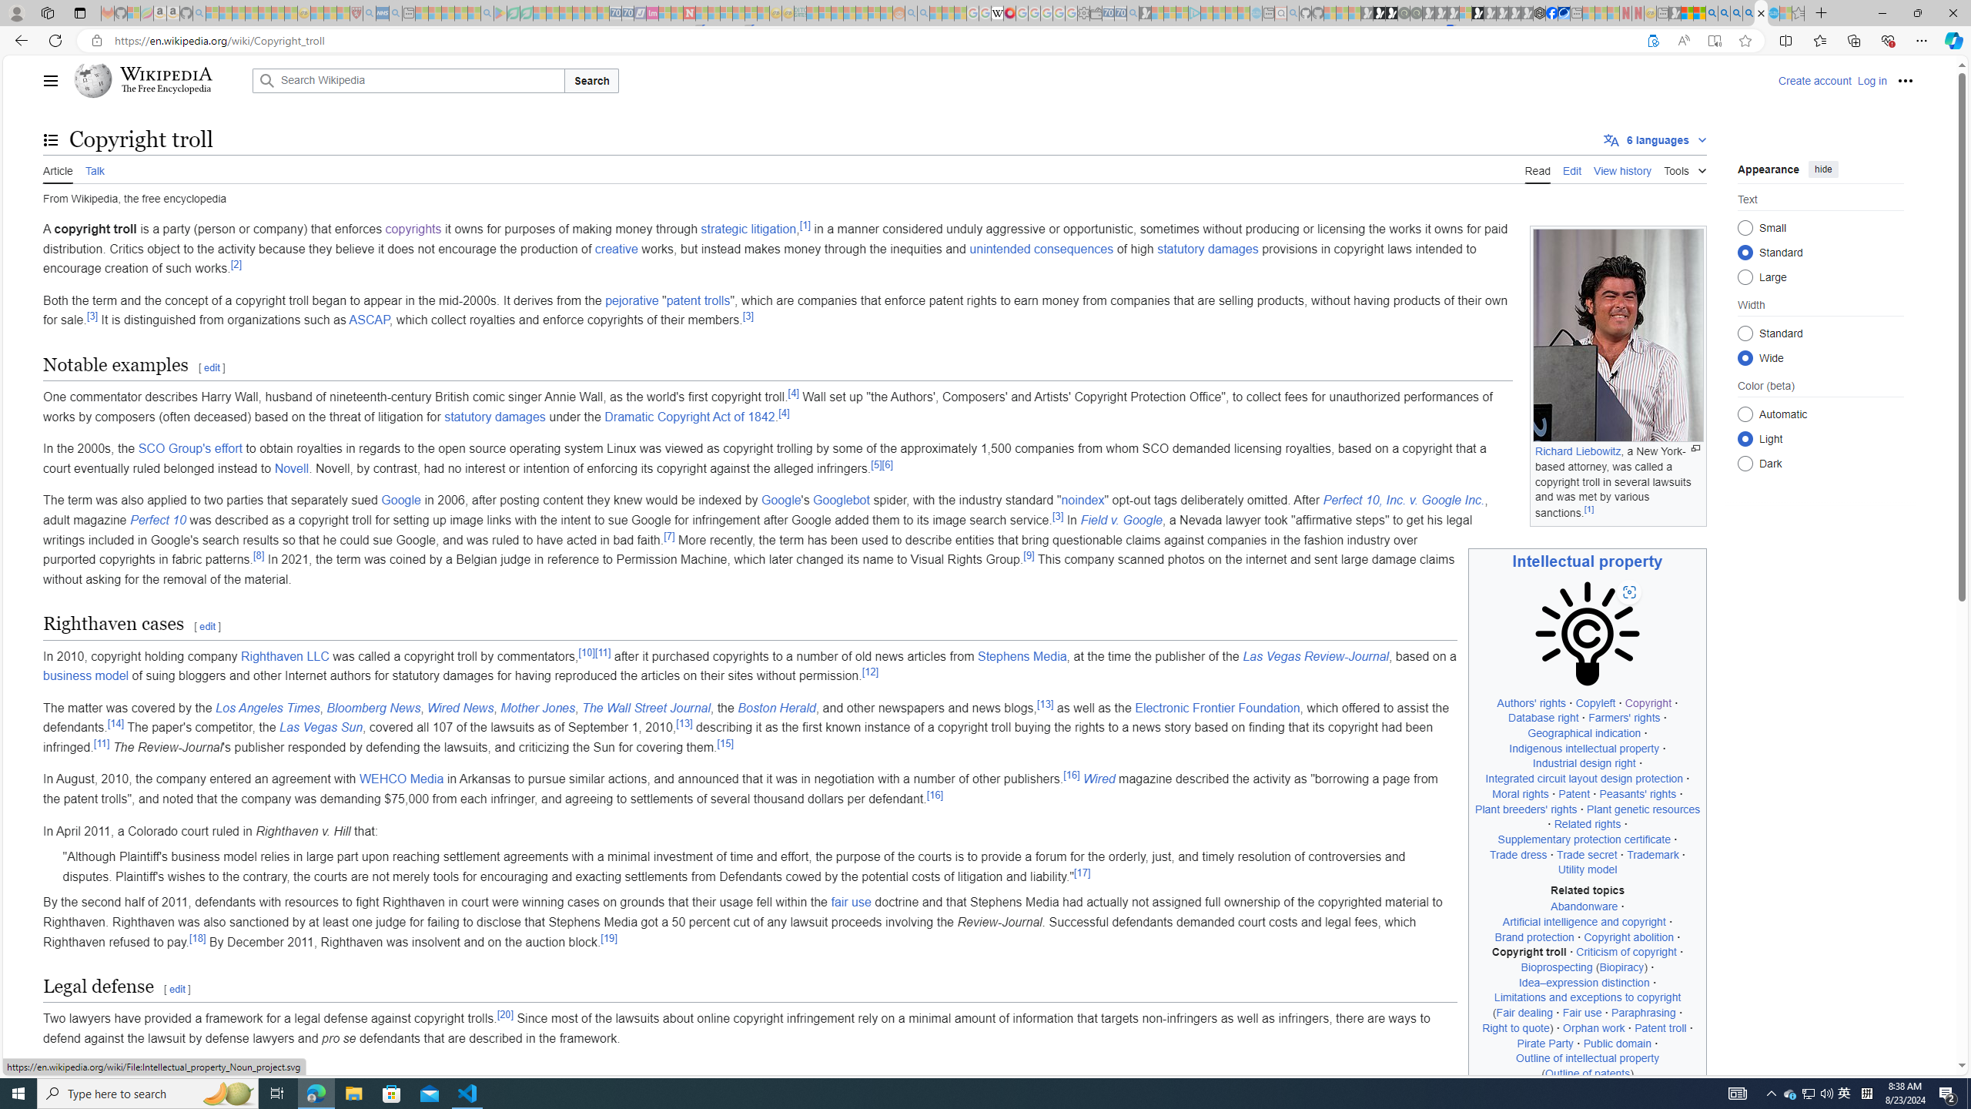 The height and width of the screenshot is (1109, 1971). Describe the element at coordinates (408, 80) in the screenshot. I see `Search Wikipedia` at that location.